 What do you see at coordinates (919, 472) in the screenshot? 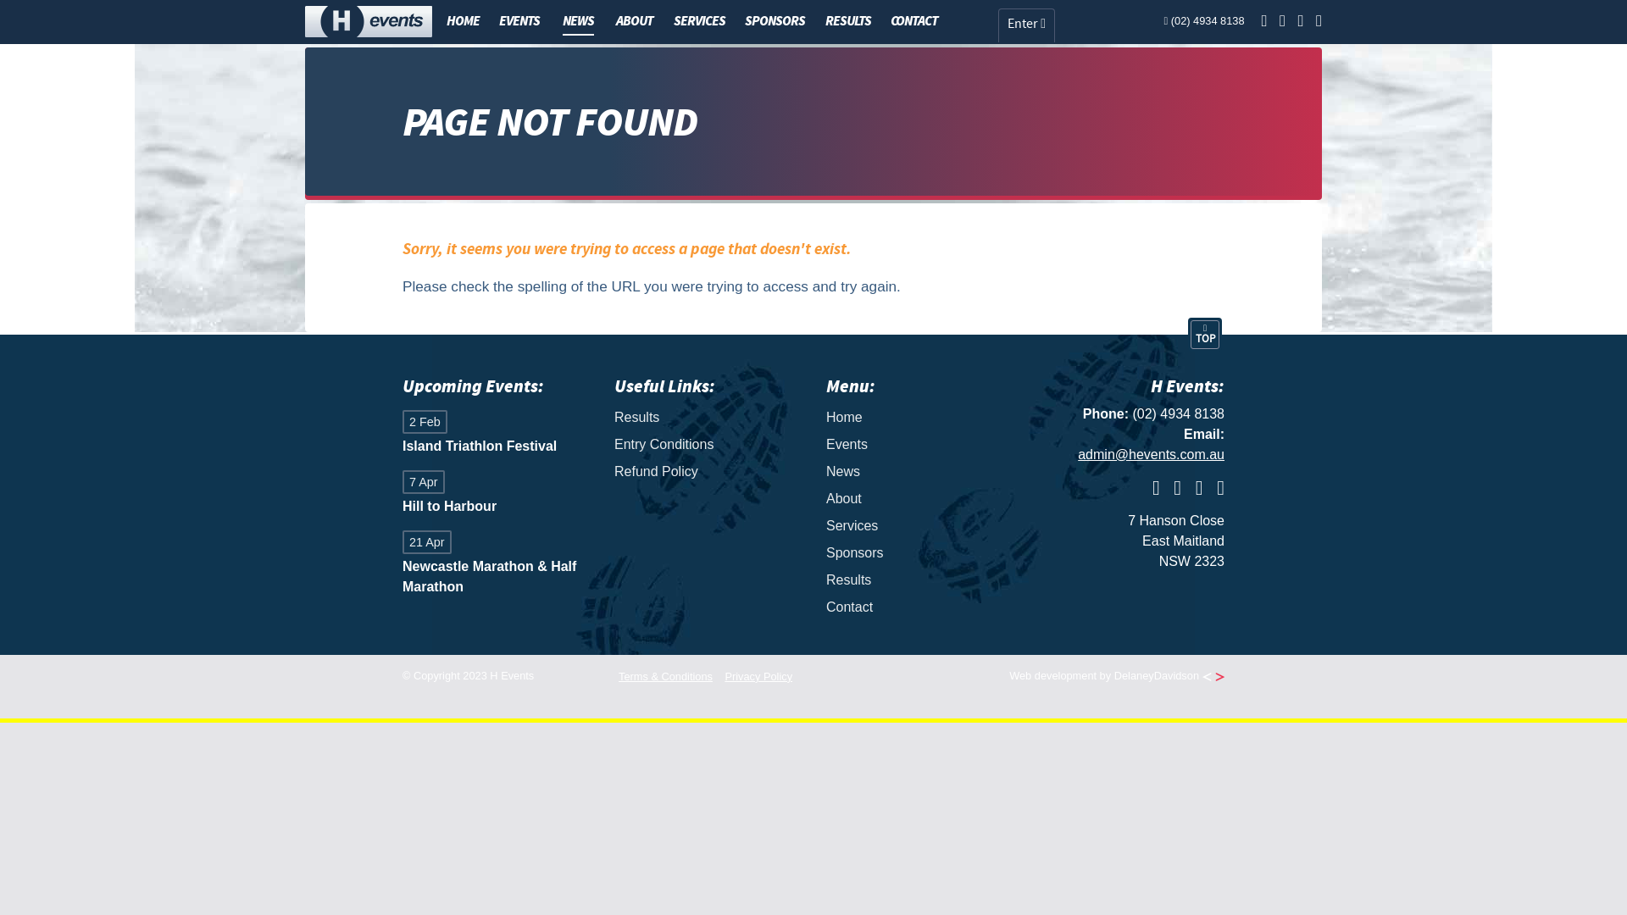
I see `News` at bounding box center [919, 472].